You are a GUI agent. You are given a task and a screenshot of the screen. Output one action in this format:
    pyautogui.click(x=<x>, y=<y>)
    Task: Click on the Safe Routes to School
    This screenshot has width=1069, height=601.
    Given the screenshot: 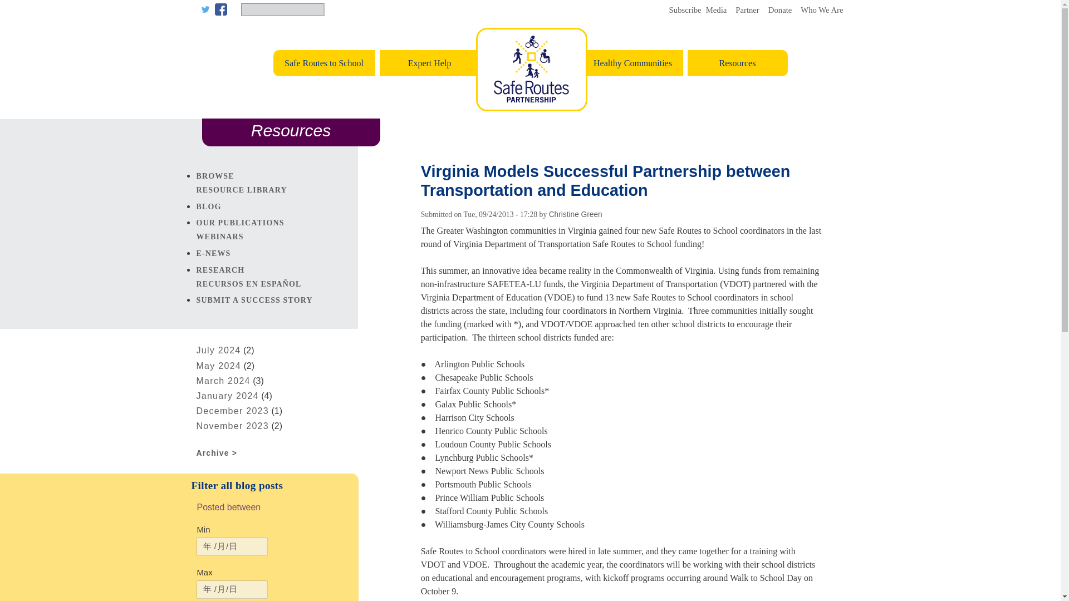 What is the action you would take?
    pyautogui.click(x=322, y=63)
    